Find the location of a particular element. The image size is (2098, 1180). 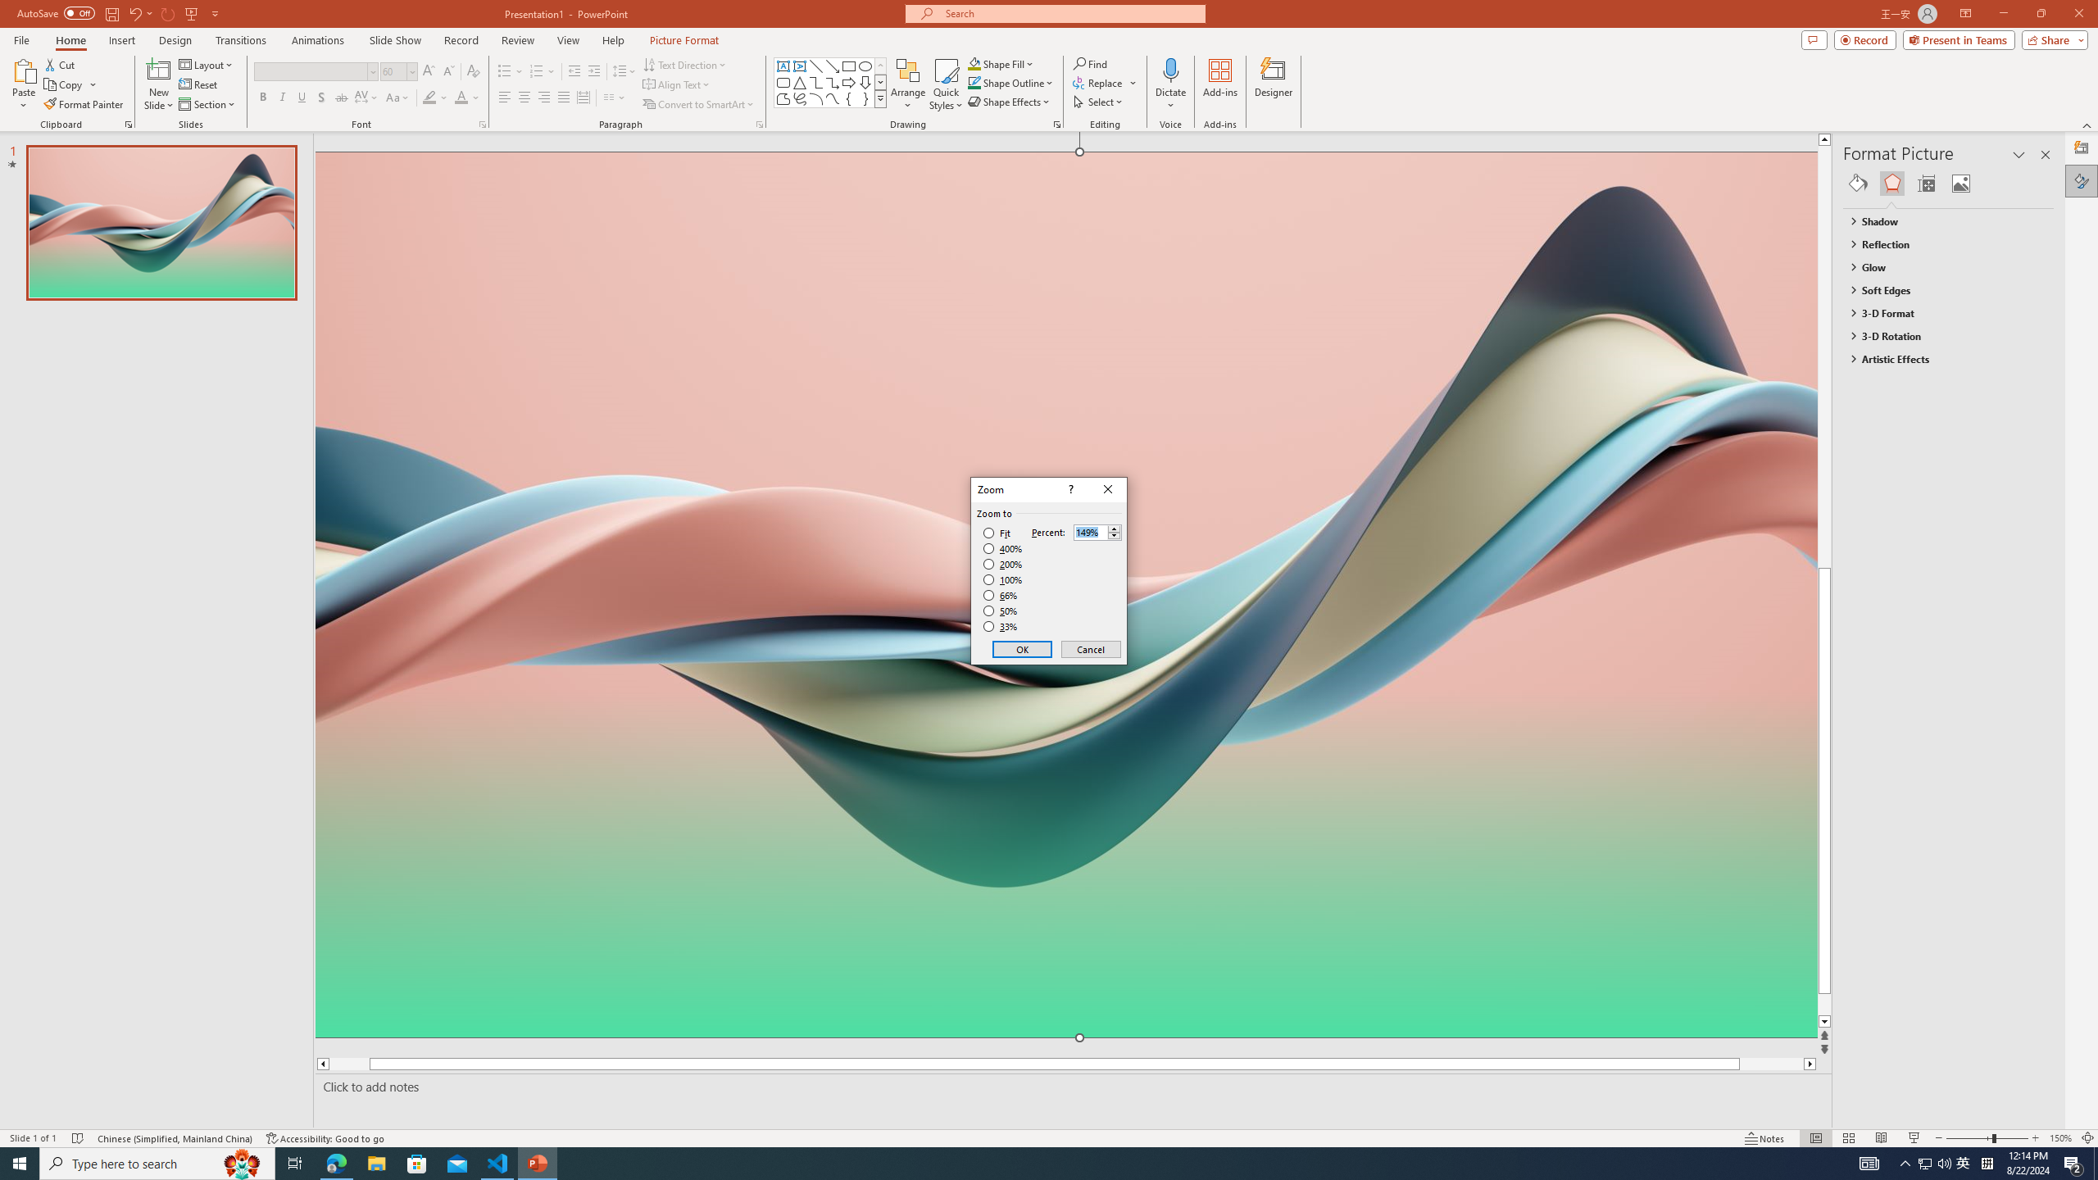

Font Size is located at coordinates (398, 72).